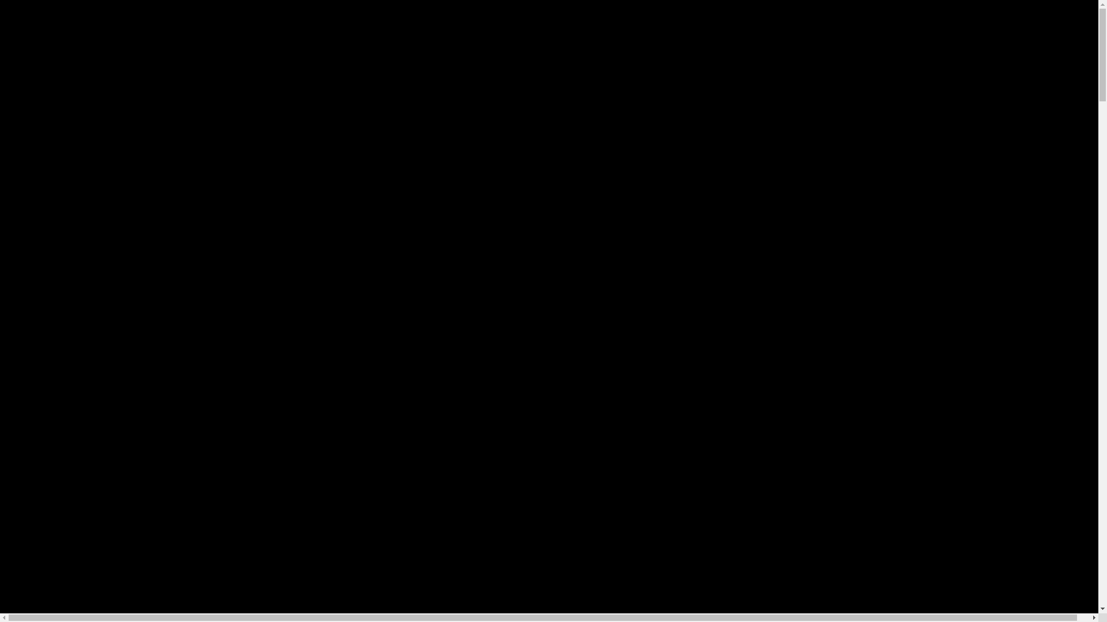  I want to click on MEMBERS, so click(1068, 77).